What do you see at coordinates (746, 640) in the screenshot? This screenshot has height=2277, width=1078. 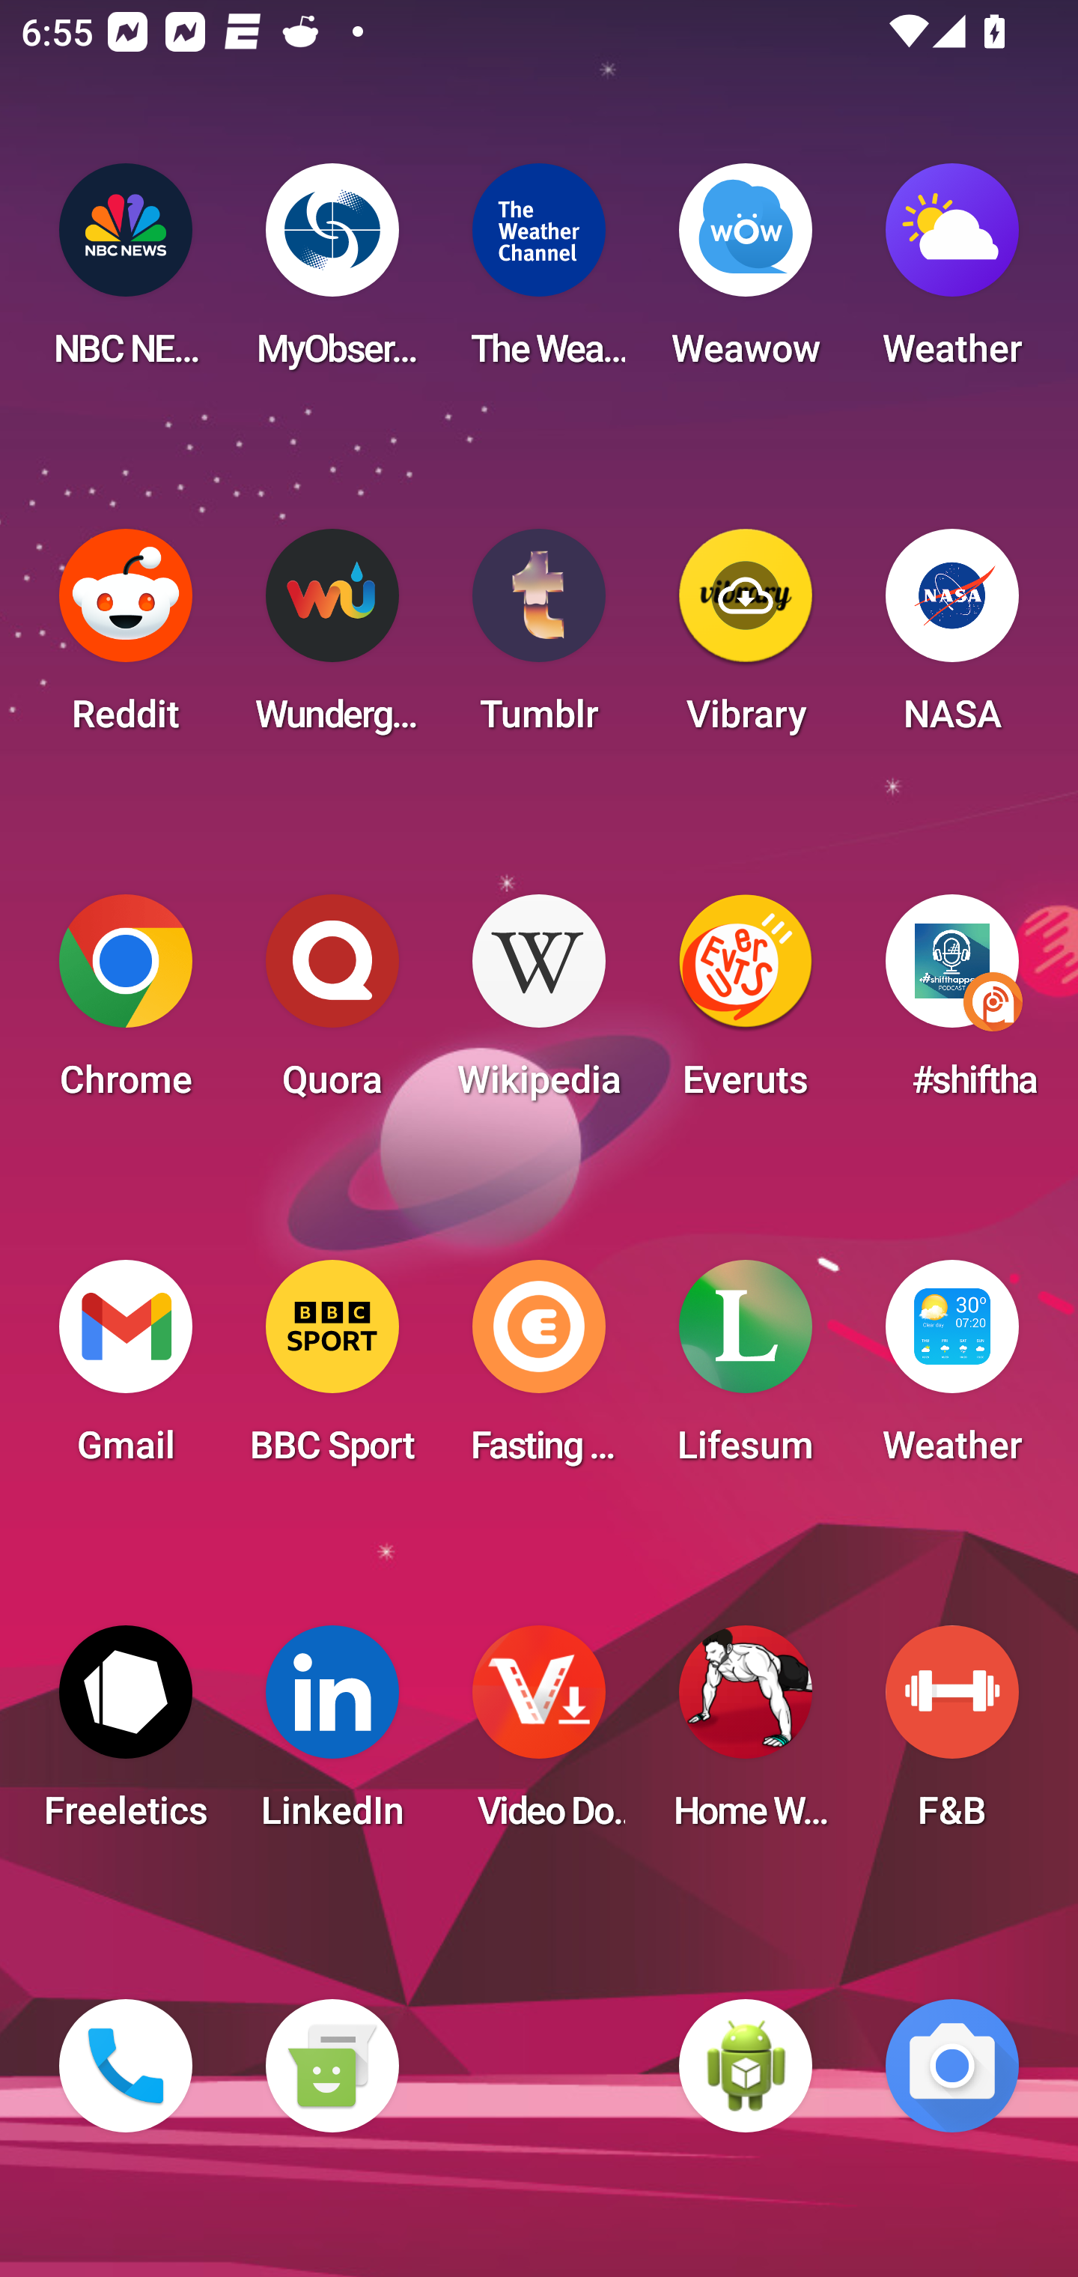 I see `Vibrary` at bounding box center [746, 640].